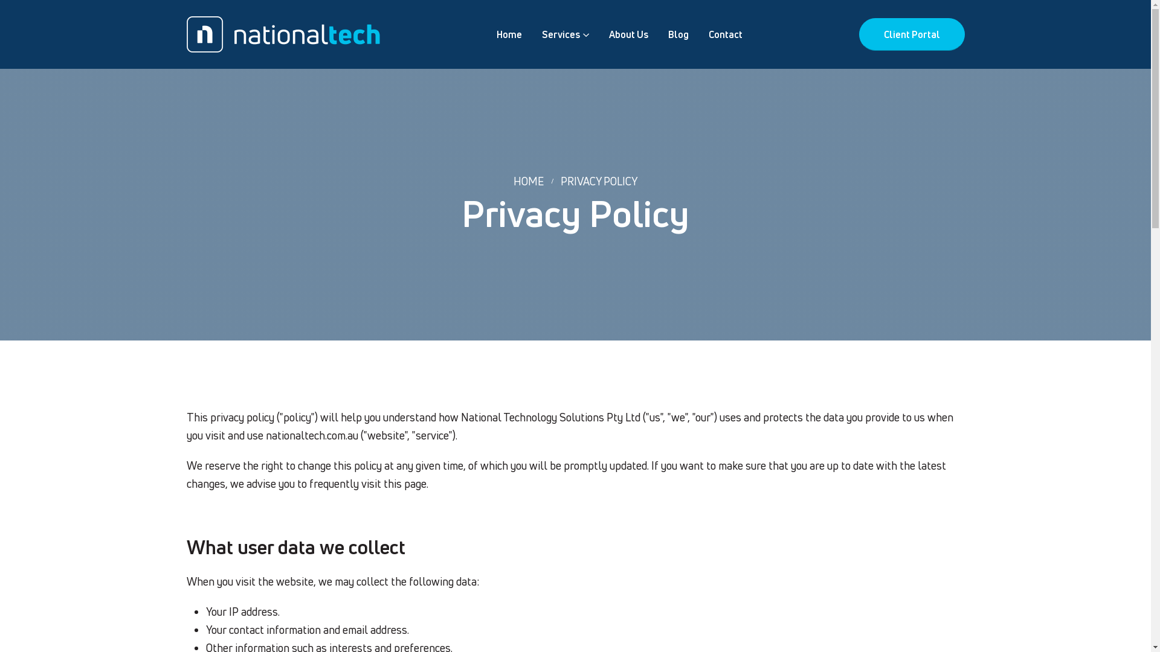 The width and height of the screenshot is (1160, 652). Describe the element at coordinates (628, 34) in the screenshot. I see `About Us` at that location.